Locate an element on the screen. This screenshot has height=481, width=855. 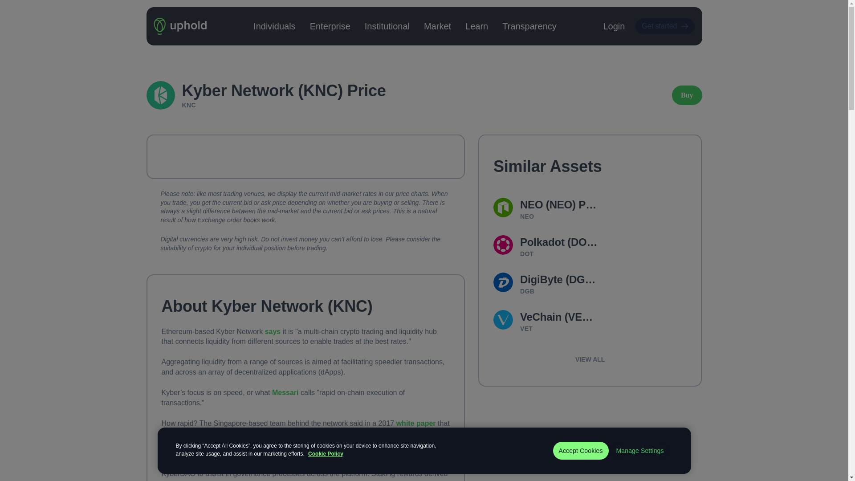
VIEW ALL is located at coordinates (590, 359).